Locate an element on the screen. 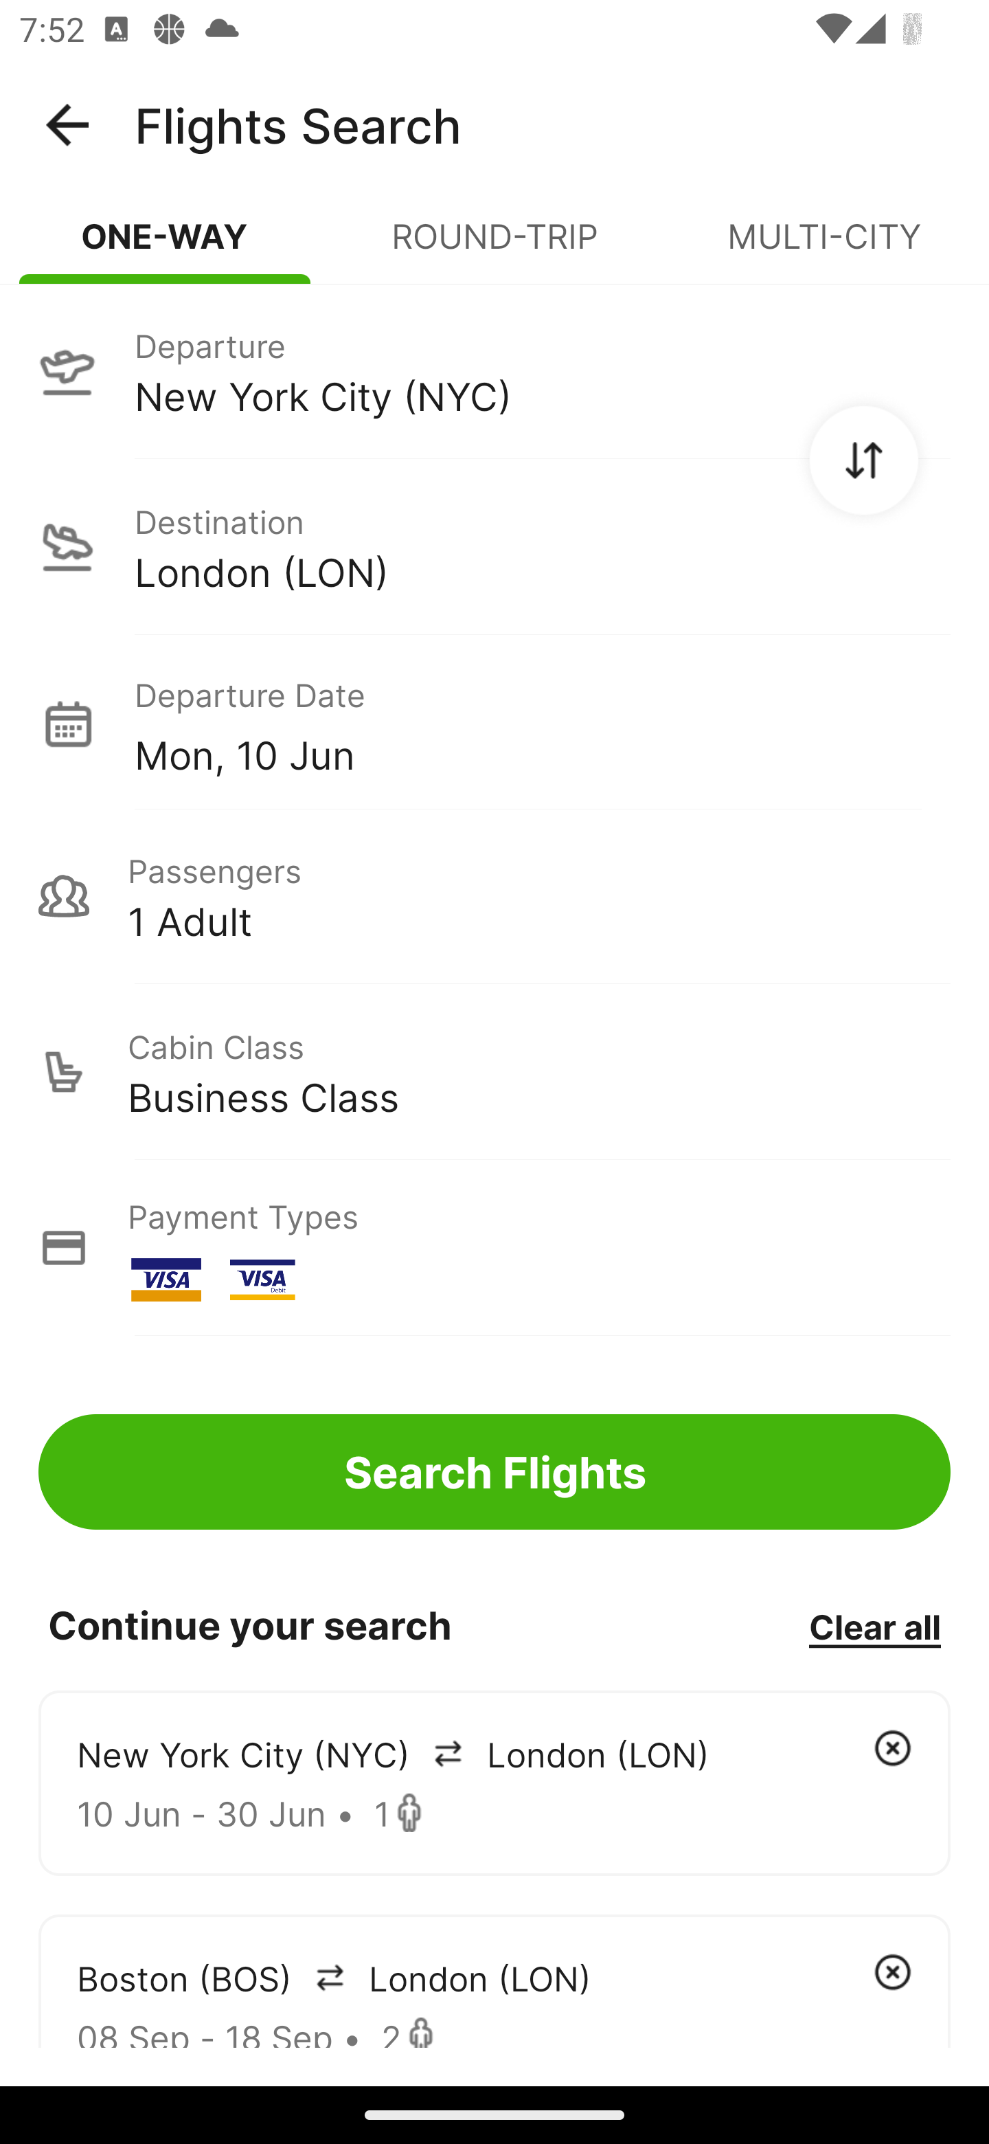 Image resolution: width=989 pixels, height=2144 pixels. Cabin Class Business Class is located at coordinates (494, 1072).